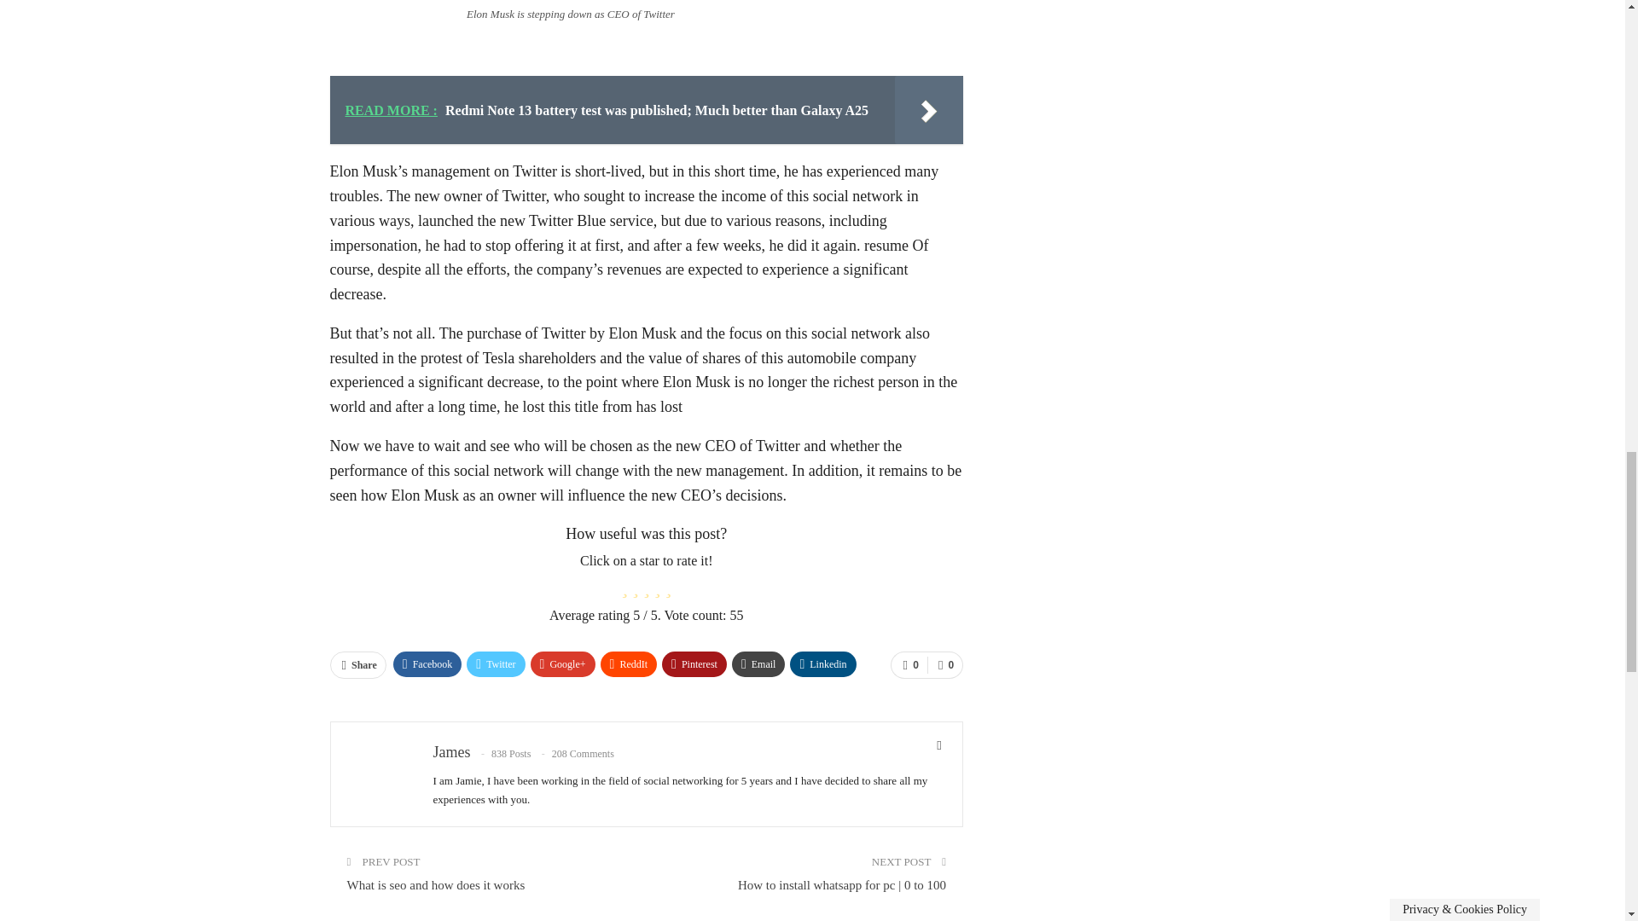 This screenshot has height=921, width=1638. Describe the element at coordinates (944, 664) in the screenshot. I see `0` at that location.